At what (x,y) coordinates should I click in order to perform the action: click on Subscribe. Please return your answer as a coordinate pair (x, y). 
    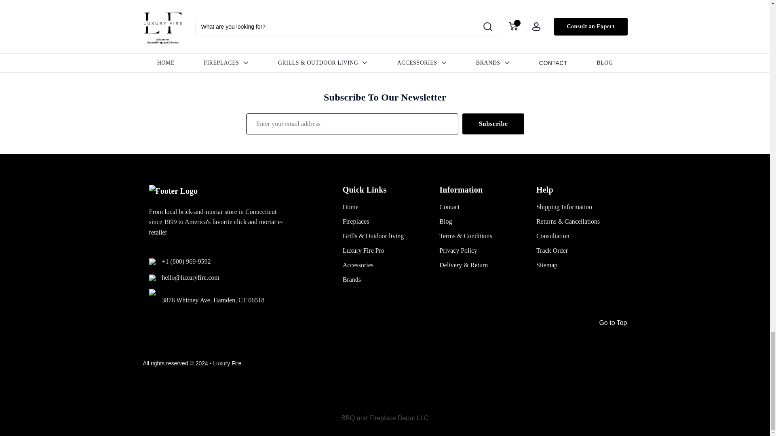
    Looking at the image, I should click on (493, 124).